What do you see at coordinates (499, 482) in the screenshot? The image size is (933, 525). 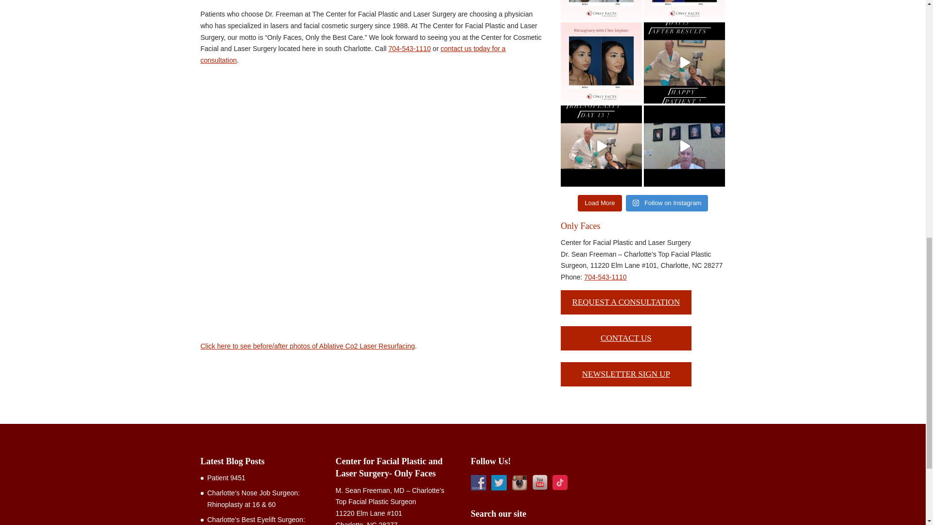 I see `Follow Us on Twitter` at bounding box center [499, 482].